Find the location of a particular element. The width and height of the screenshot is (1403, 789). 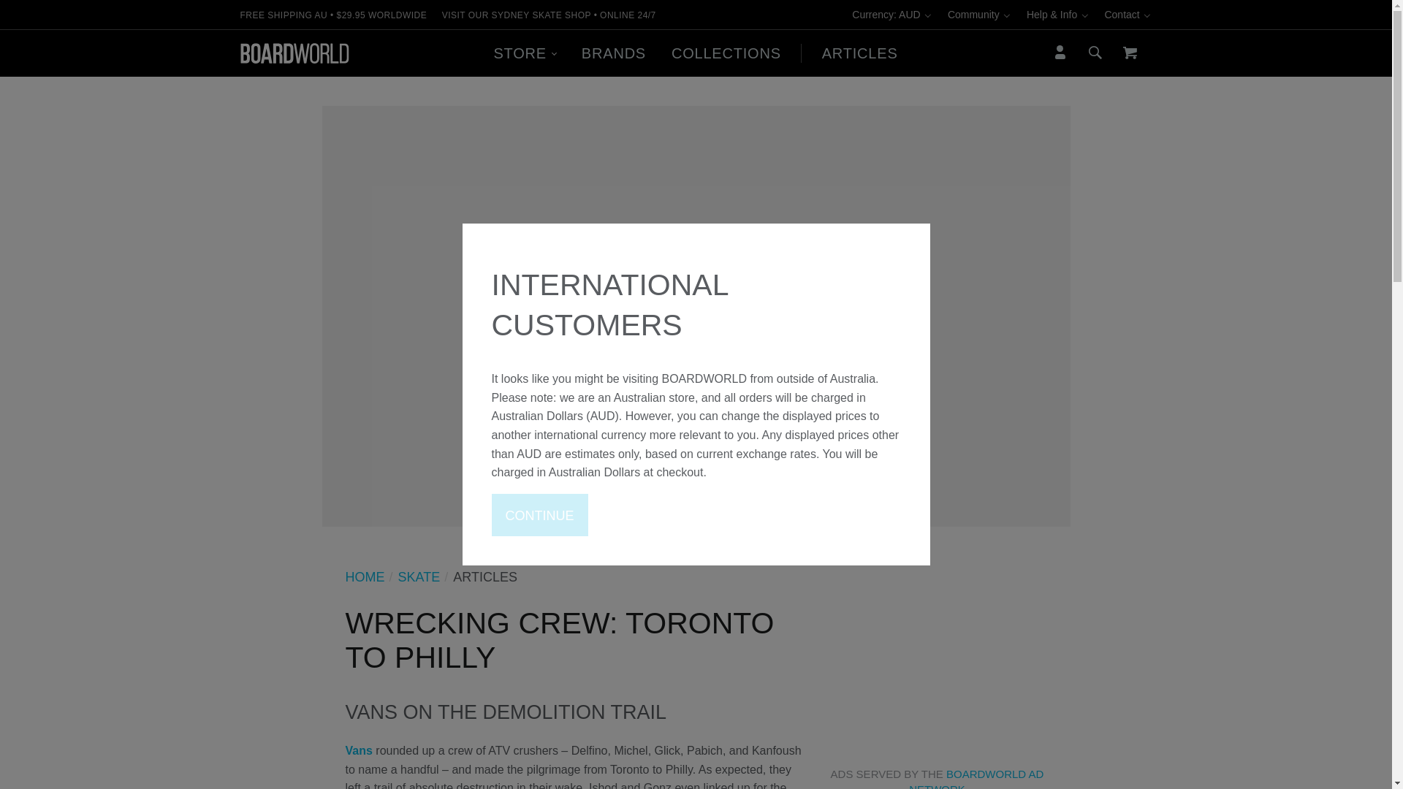

Currency: AUD is located at coordinates (891, 15).